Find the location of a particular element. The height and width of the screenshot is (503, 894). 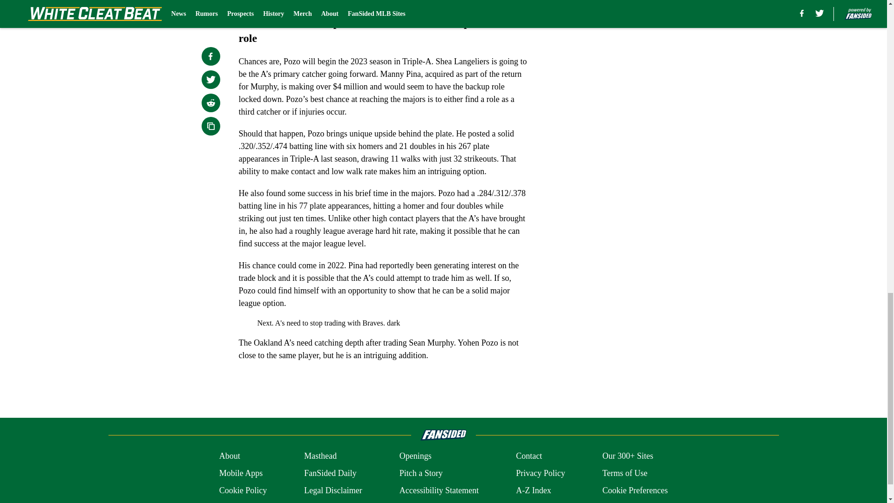

Accessibility Statement is located at coordinates (439, 491).